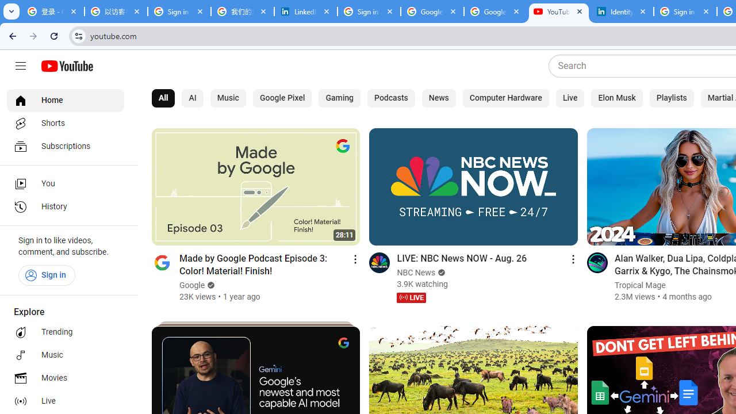 This screenshot has height=414, width=736. I want to click on Verified, so click(440, 273).